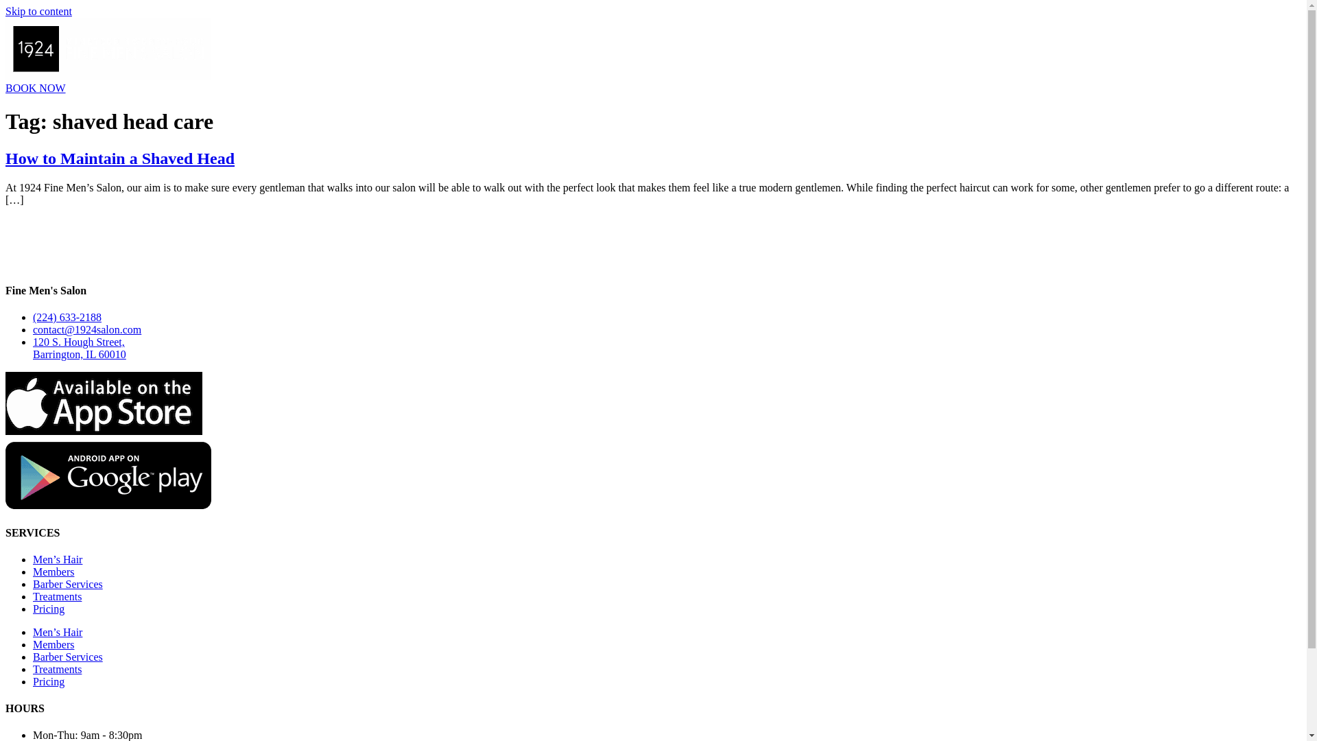 The width and height of the screenshot is (1317, 741). What do you see at coordinates (120, 158) in the screenshot?
I see `How to Maintain a Shaved Head` at bounding box center [120, 158].